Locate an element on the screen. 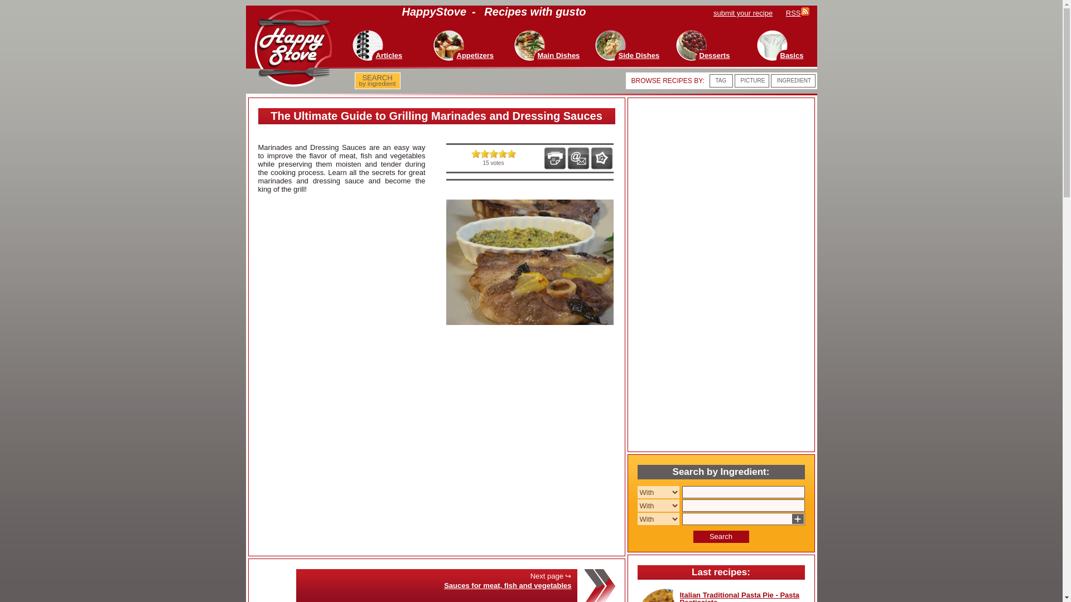 Image resolution: width=1071 pixels, height=602 pixels. Browse recipes by picture is located at coordinates (753, 80).